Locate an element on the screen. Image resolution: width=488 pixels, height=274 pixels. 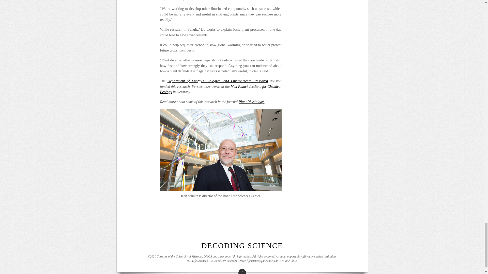
Max Planck Institute for Chemical Ecology is located at coordinates (221, 89).